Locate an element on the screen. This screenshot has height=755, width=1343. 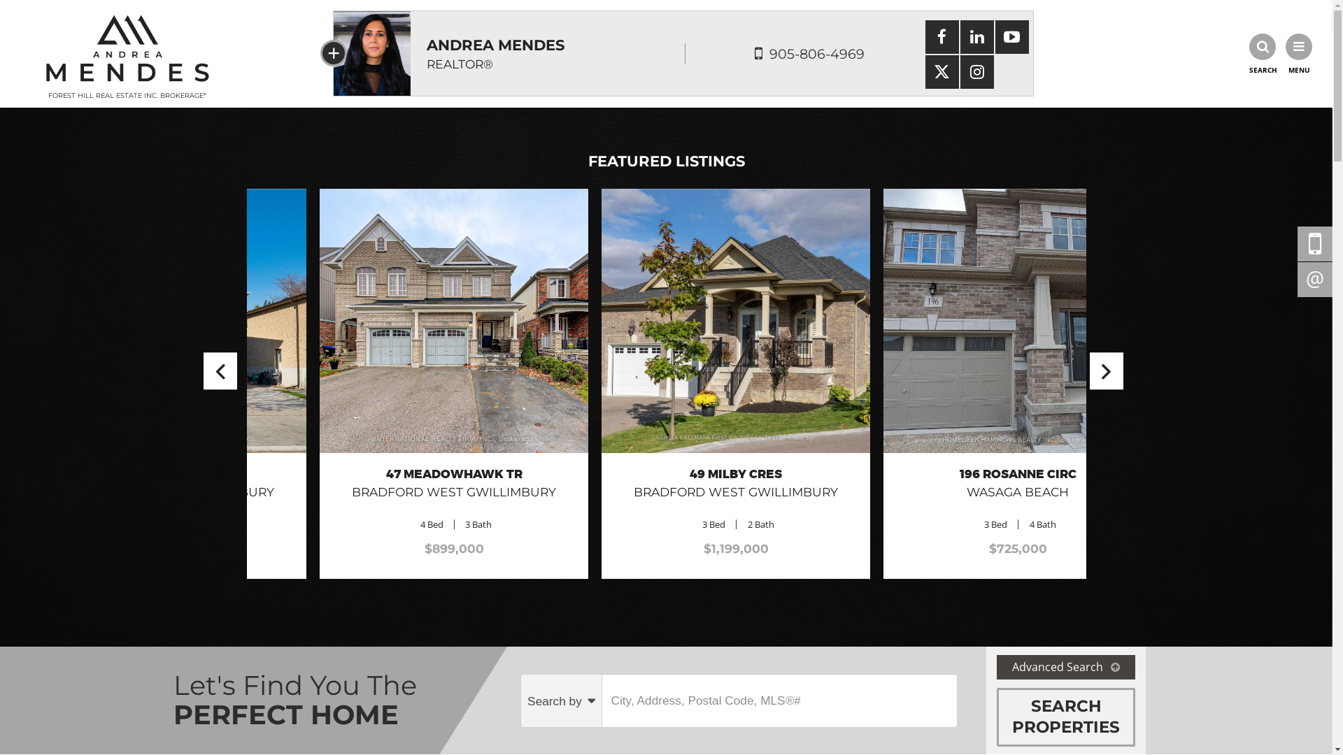
Beds is located at coordinates (298, 705).